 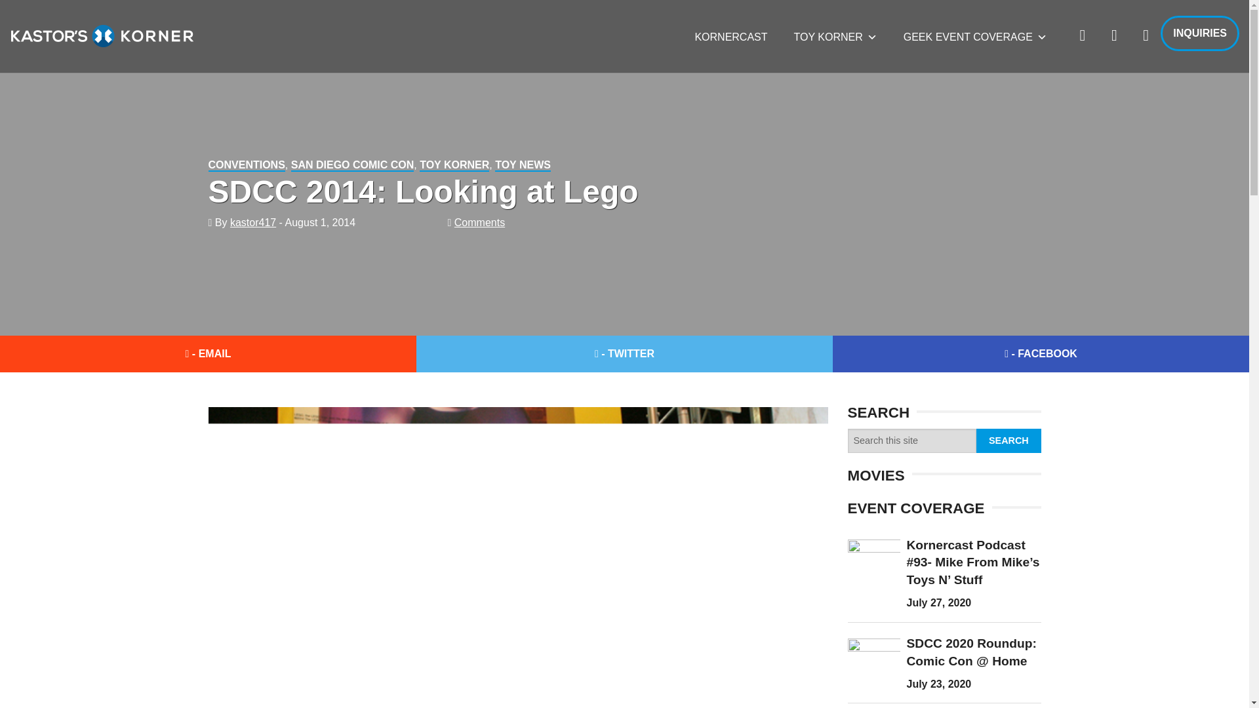 I want to click on TOY KORNER, so click(x=835, y=37).